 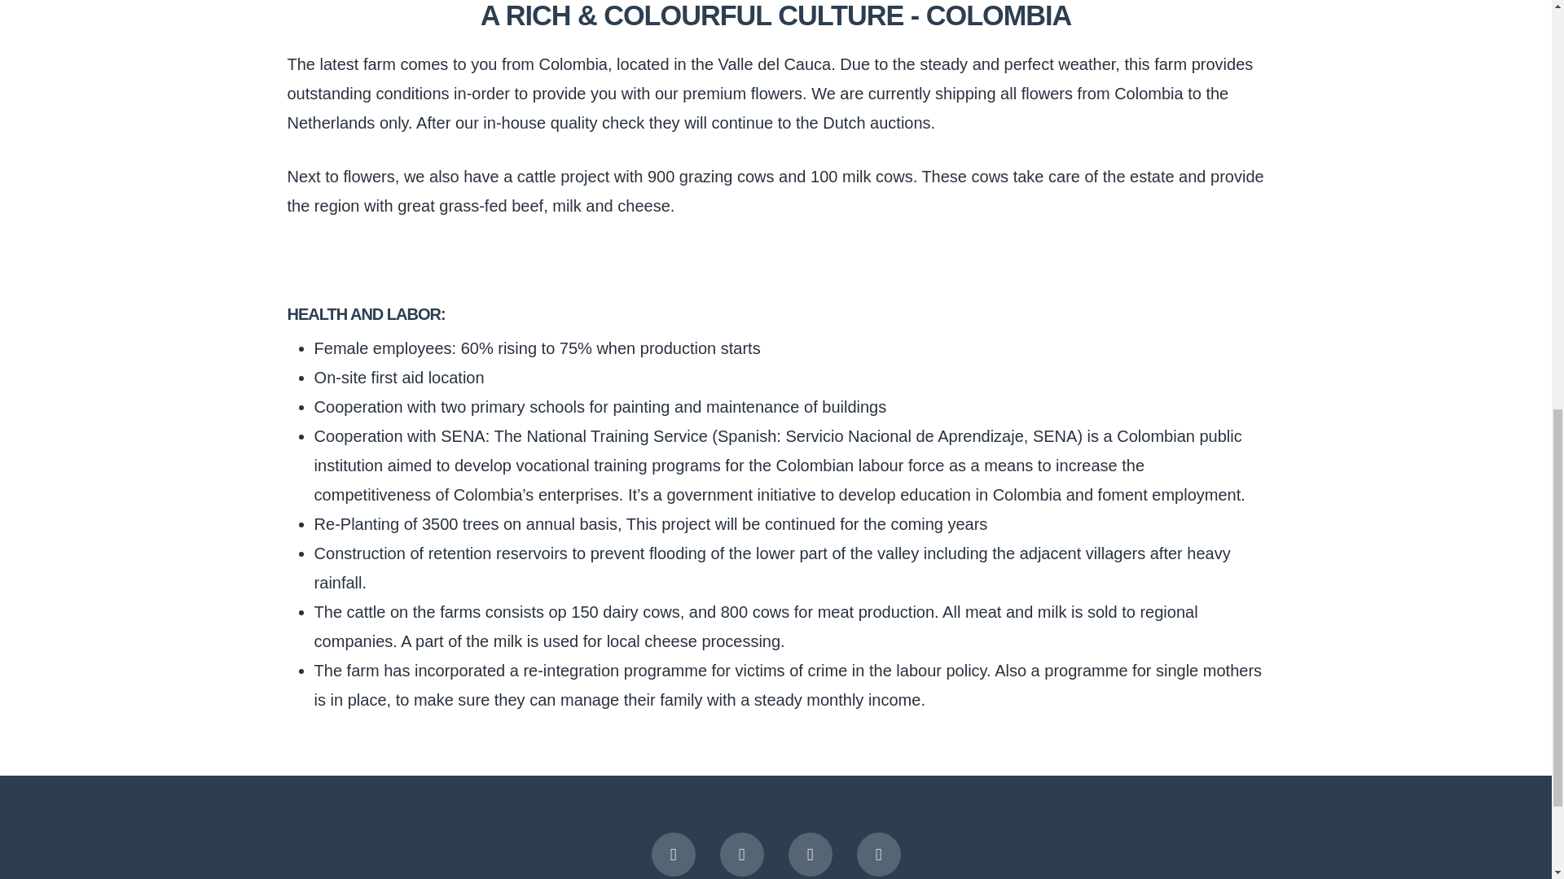 I want to click on Instagram, so click(x=810, y=854).